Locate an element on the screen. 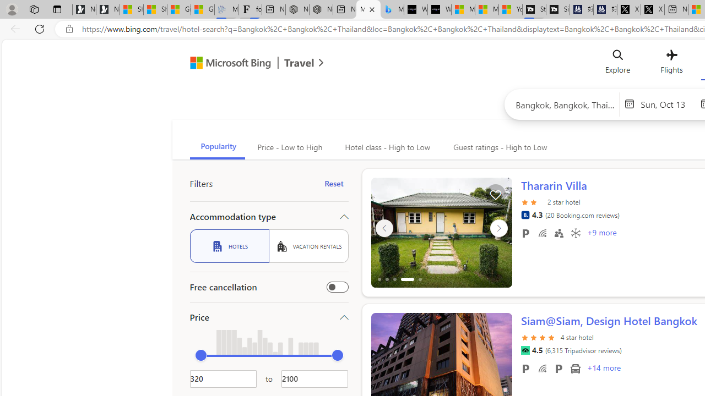  max  is located at coordinates (337, 355).